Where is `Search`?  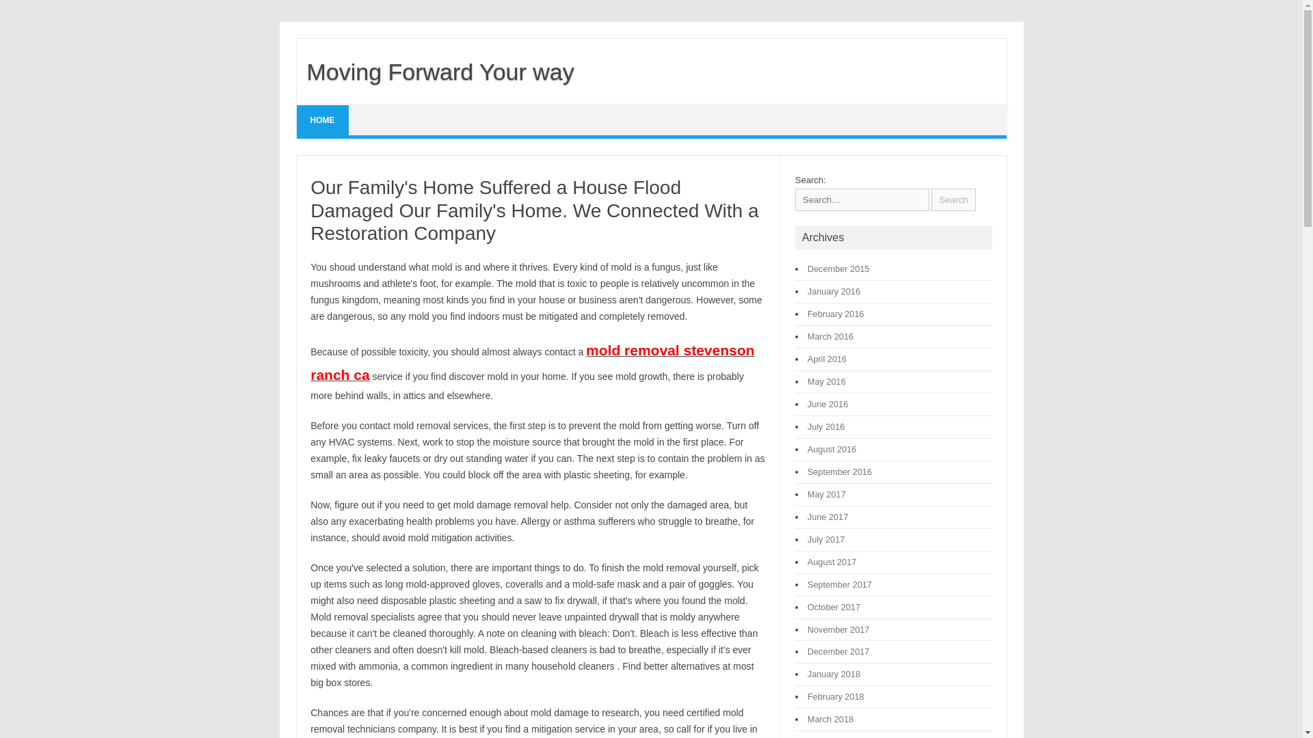 Search is located at coordinates (953, 200).